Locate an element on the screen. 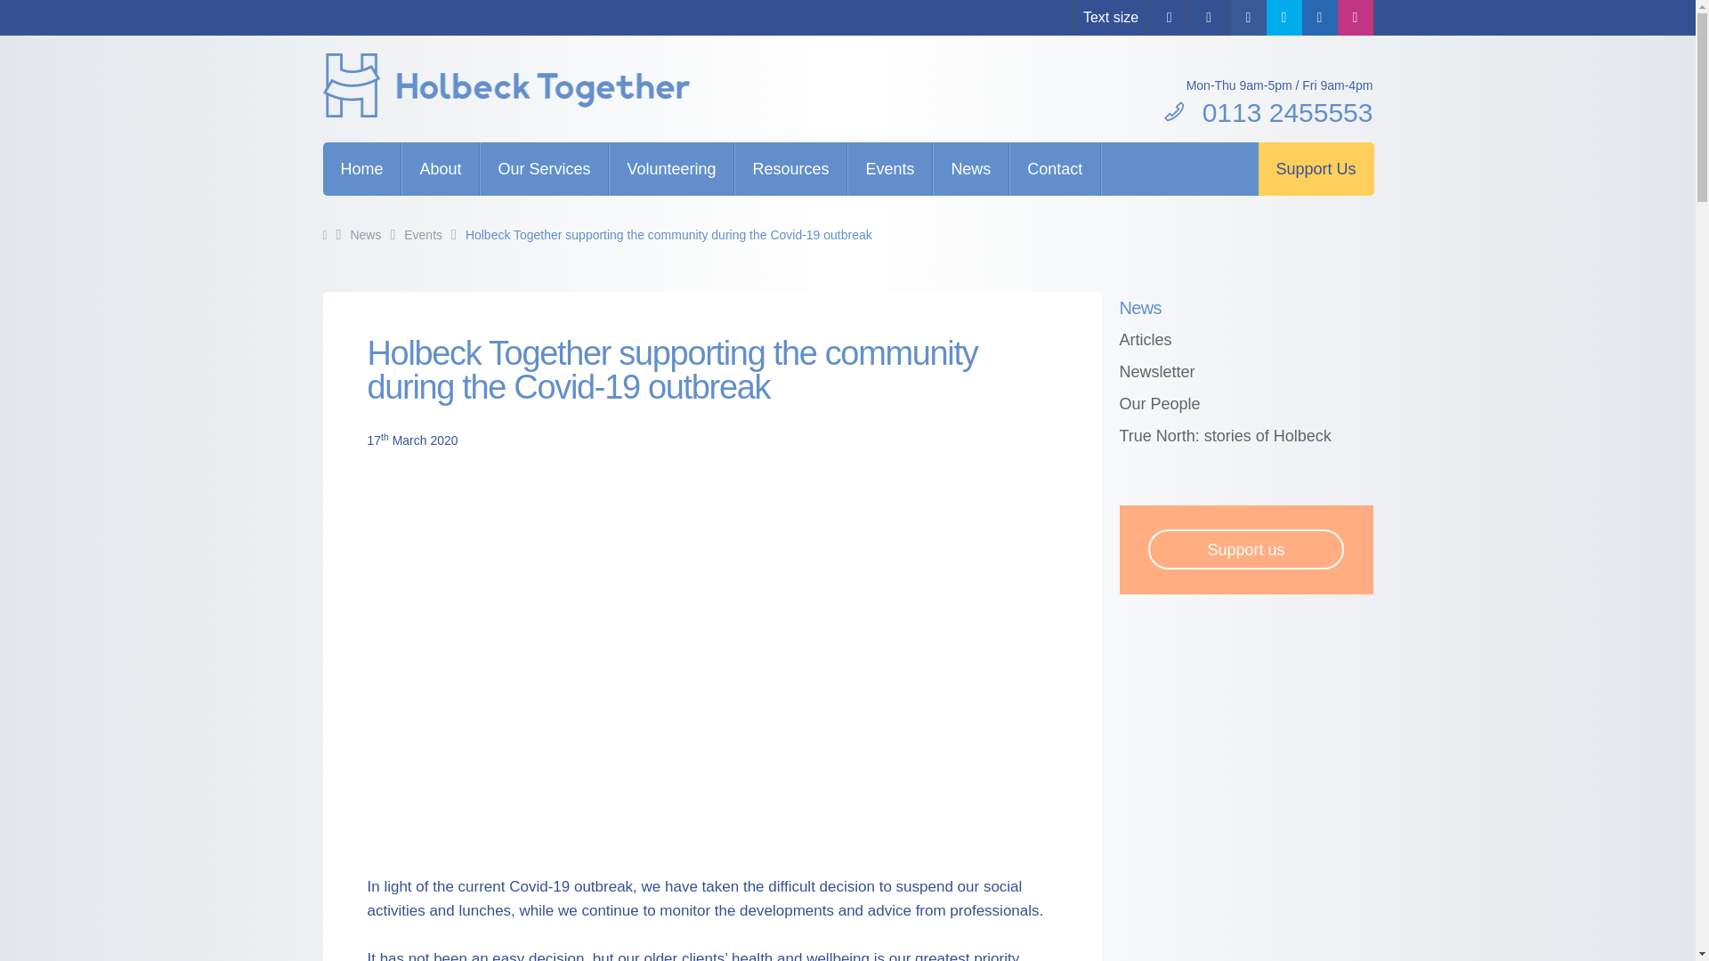 This screenshot has height=961, width=1709. Holbeck Together is located at coordinates (532, 89).